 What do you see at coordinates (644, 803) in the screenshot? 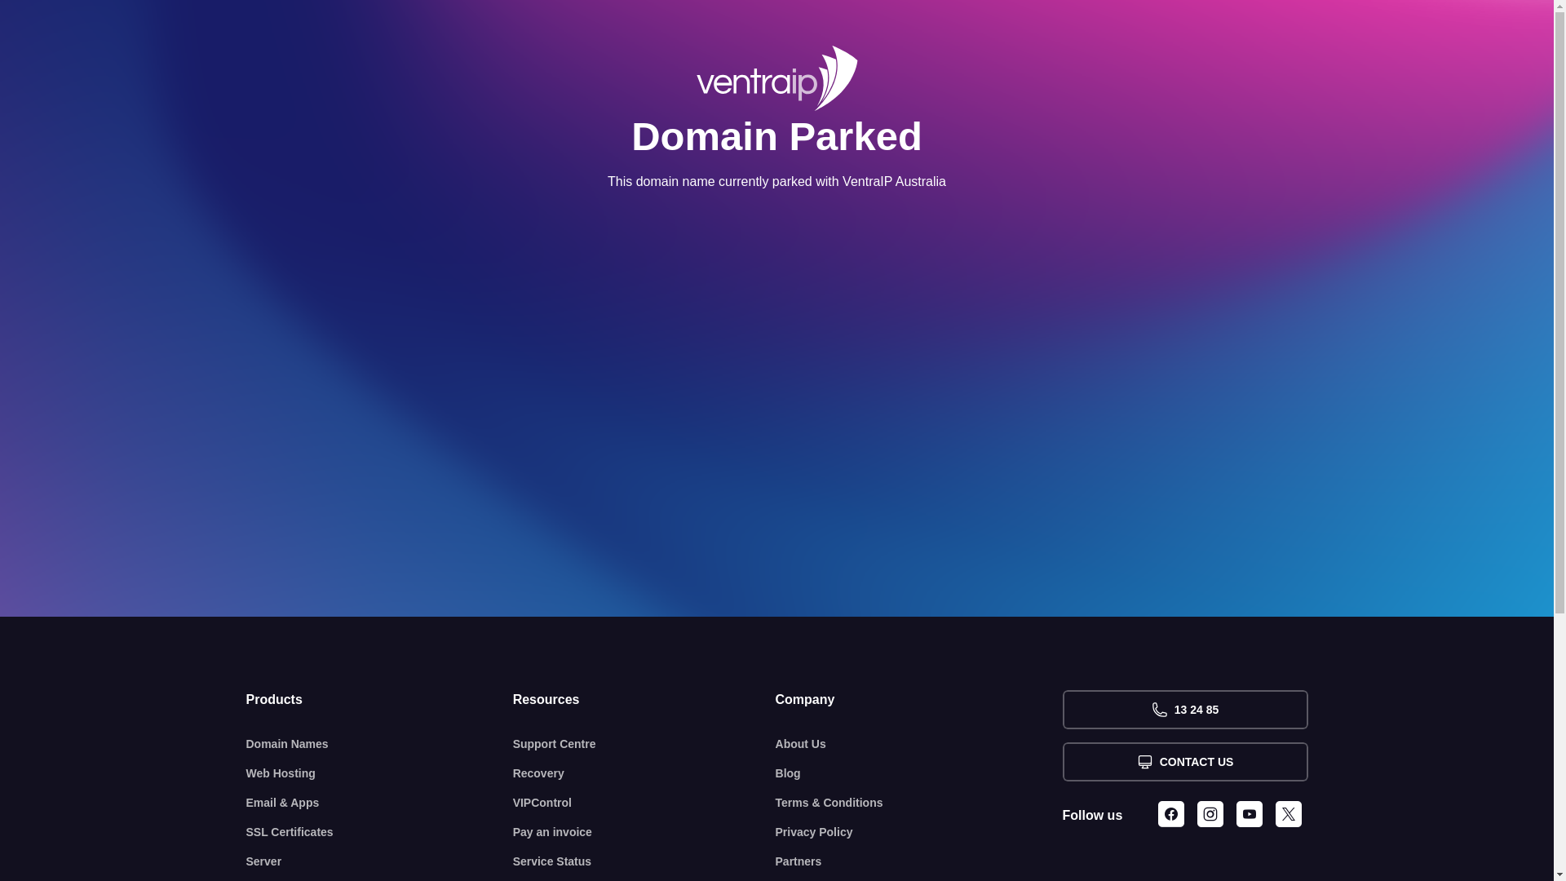
I see `VIPControl` at bounding box center [644, 803].